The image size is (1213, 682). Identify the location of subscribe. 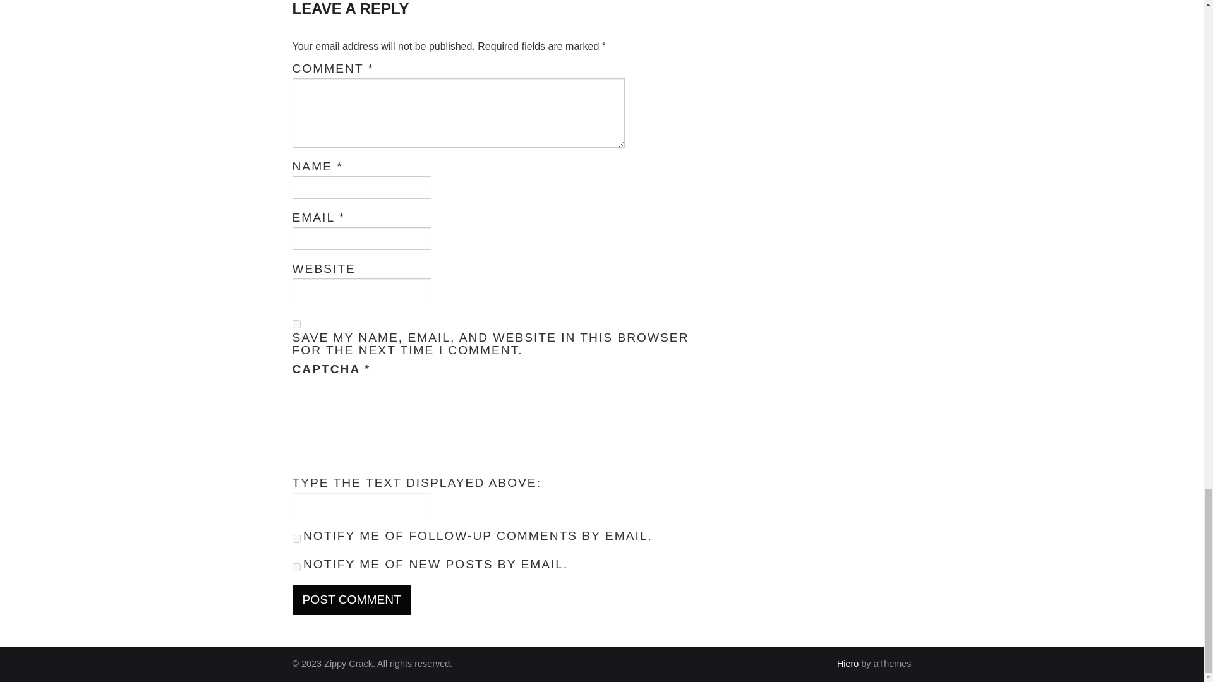
(296, 567).